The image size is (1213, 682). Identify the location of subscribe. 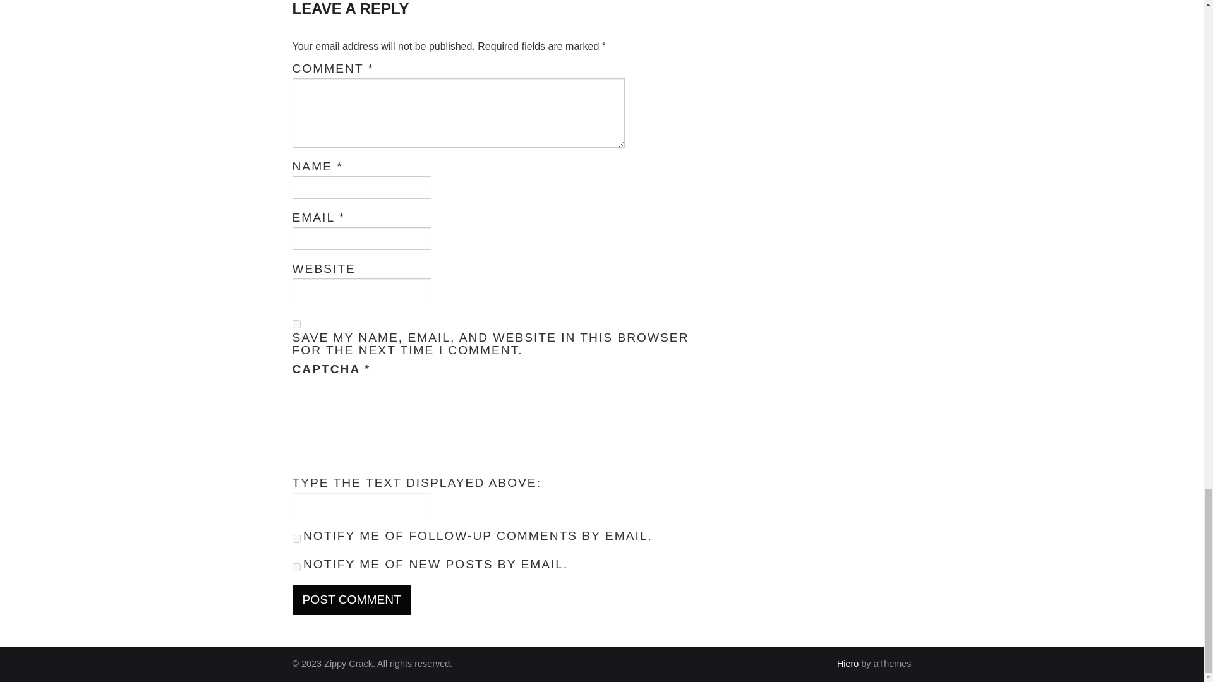
(296, 567).